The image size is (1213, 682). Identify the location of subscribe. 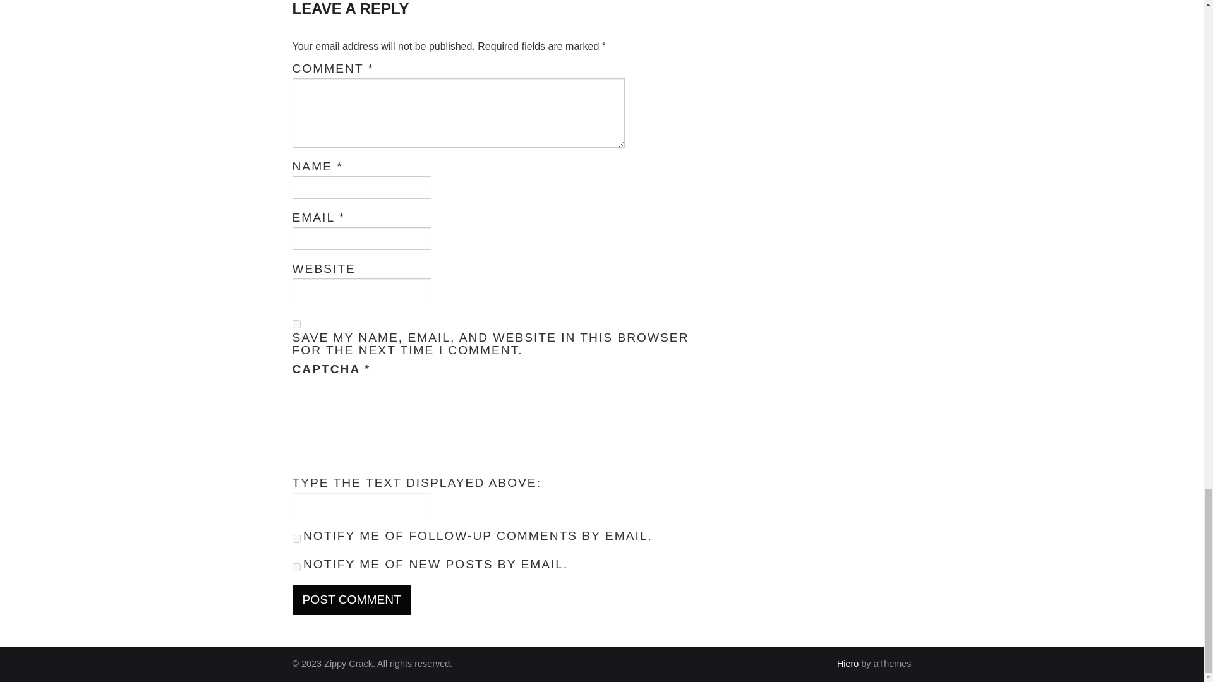
(296, 567).